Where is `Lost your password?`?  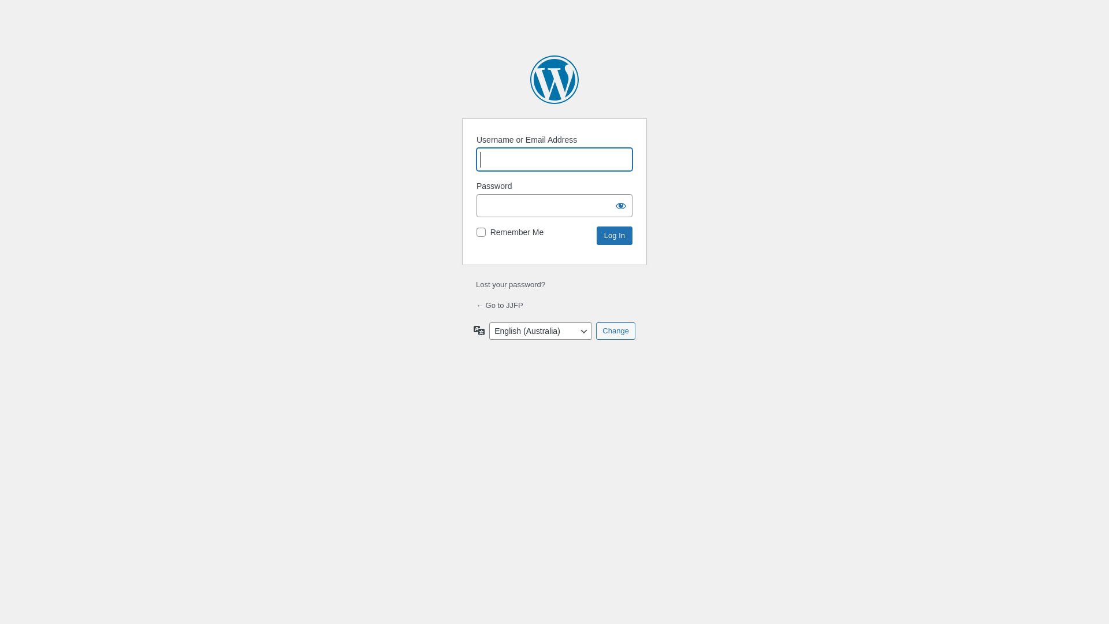 Lost your password? is located at coordinates (511, 284).